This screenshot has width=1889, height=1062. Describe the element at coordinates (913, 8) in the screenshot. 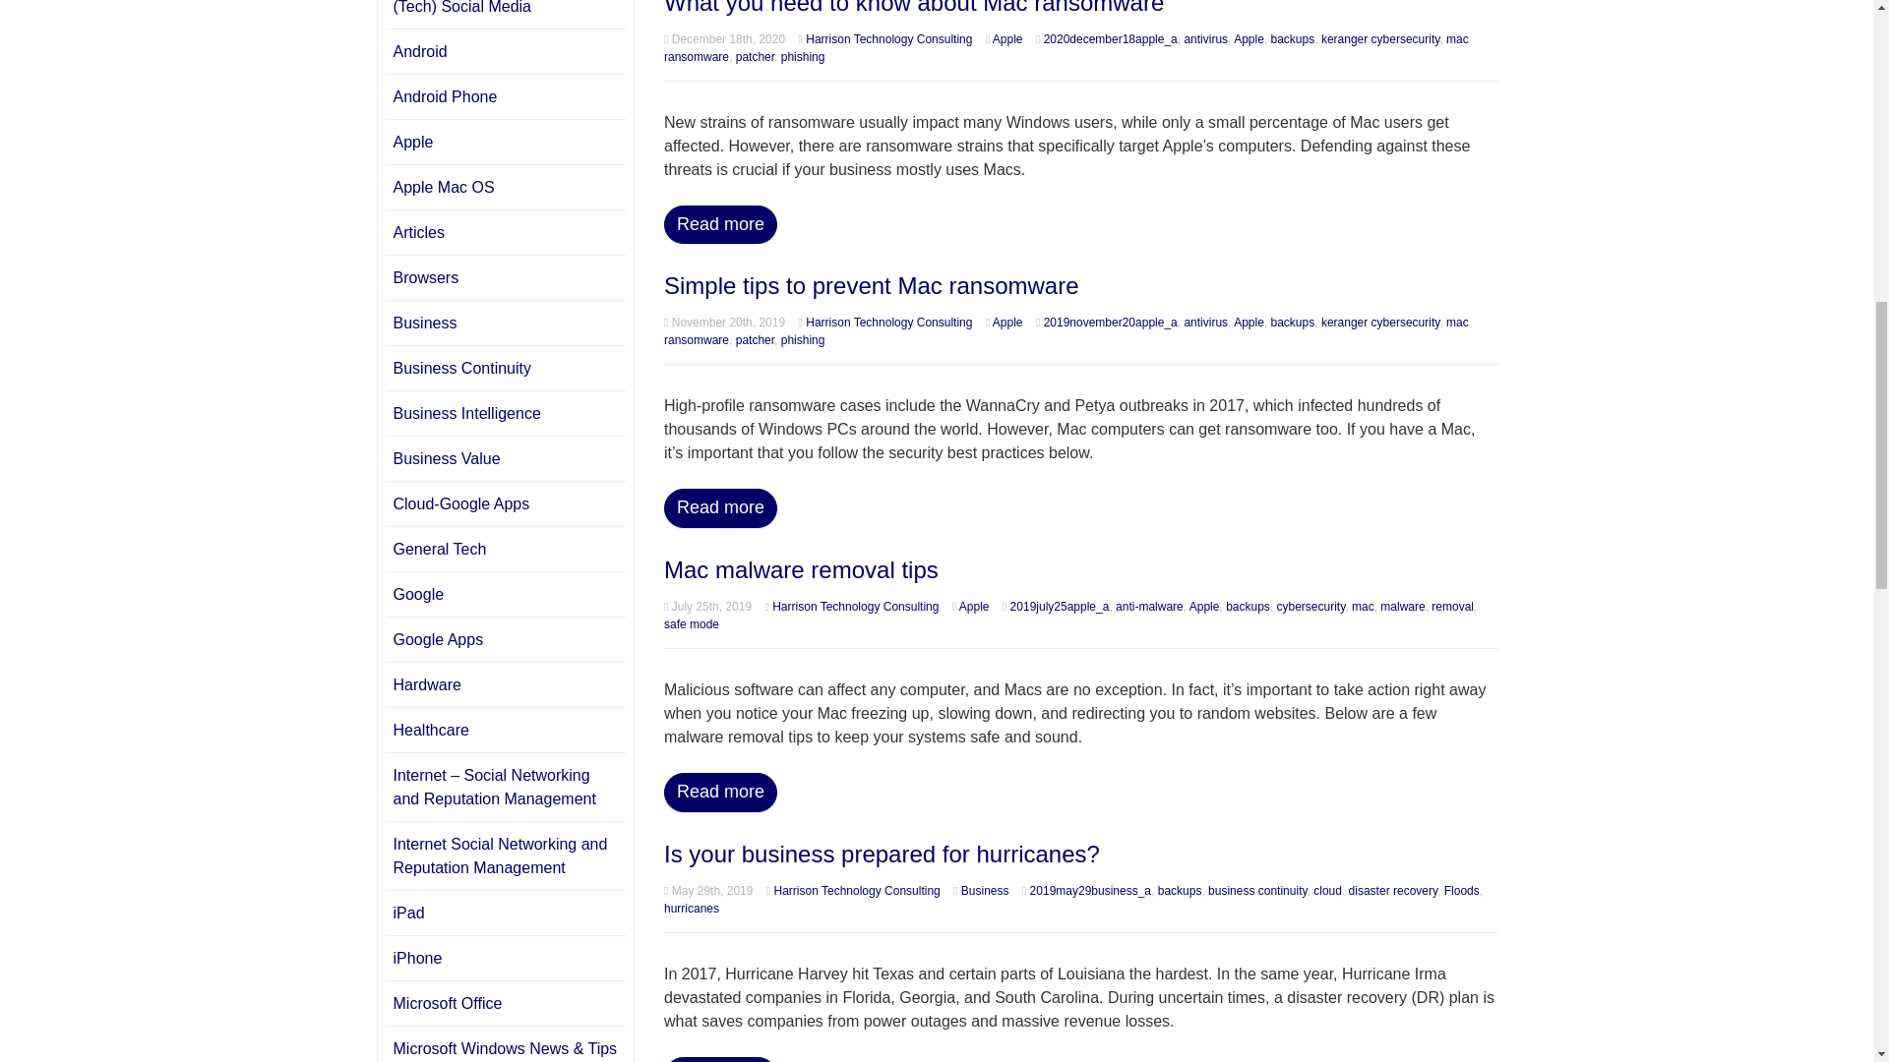

I see `What you need to know about Mac ransomware` at that location.